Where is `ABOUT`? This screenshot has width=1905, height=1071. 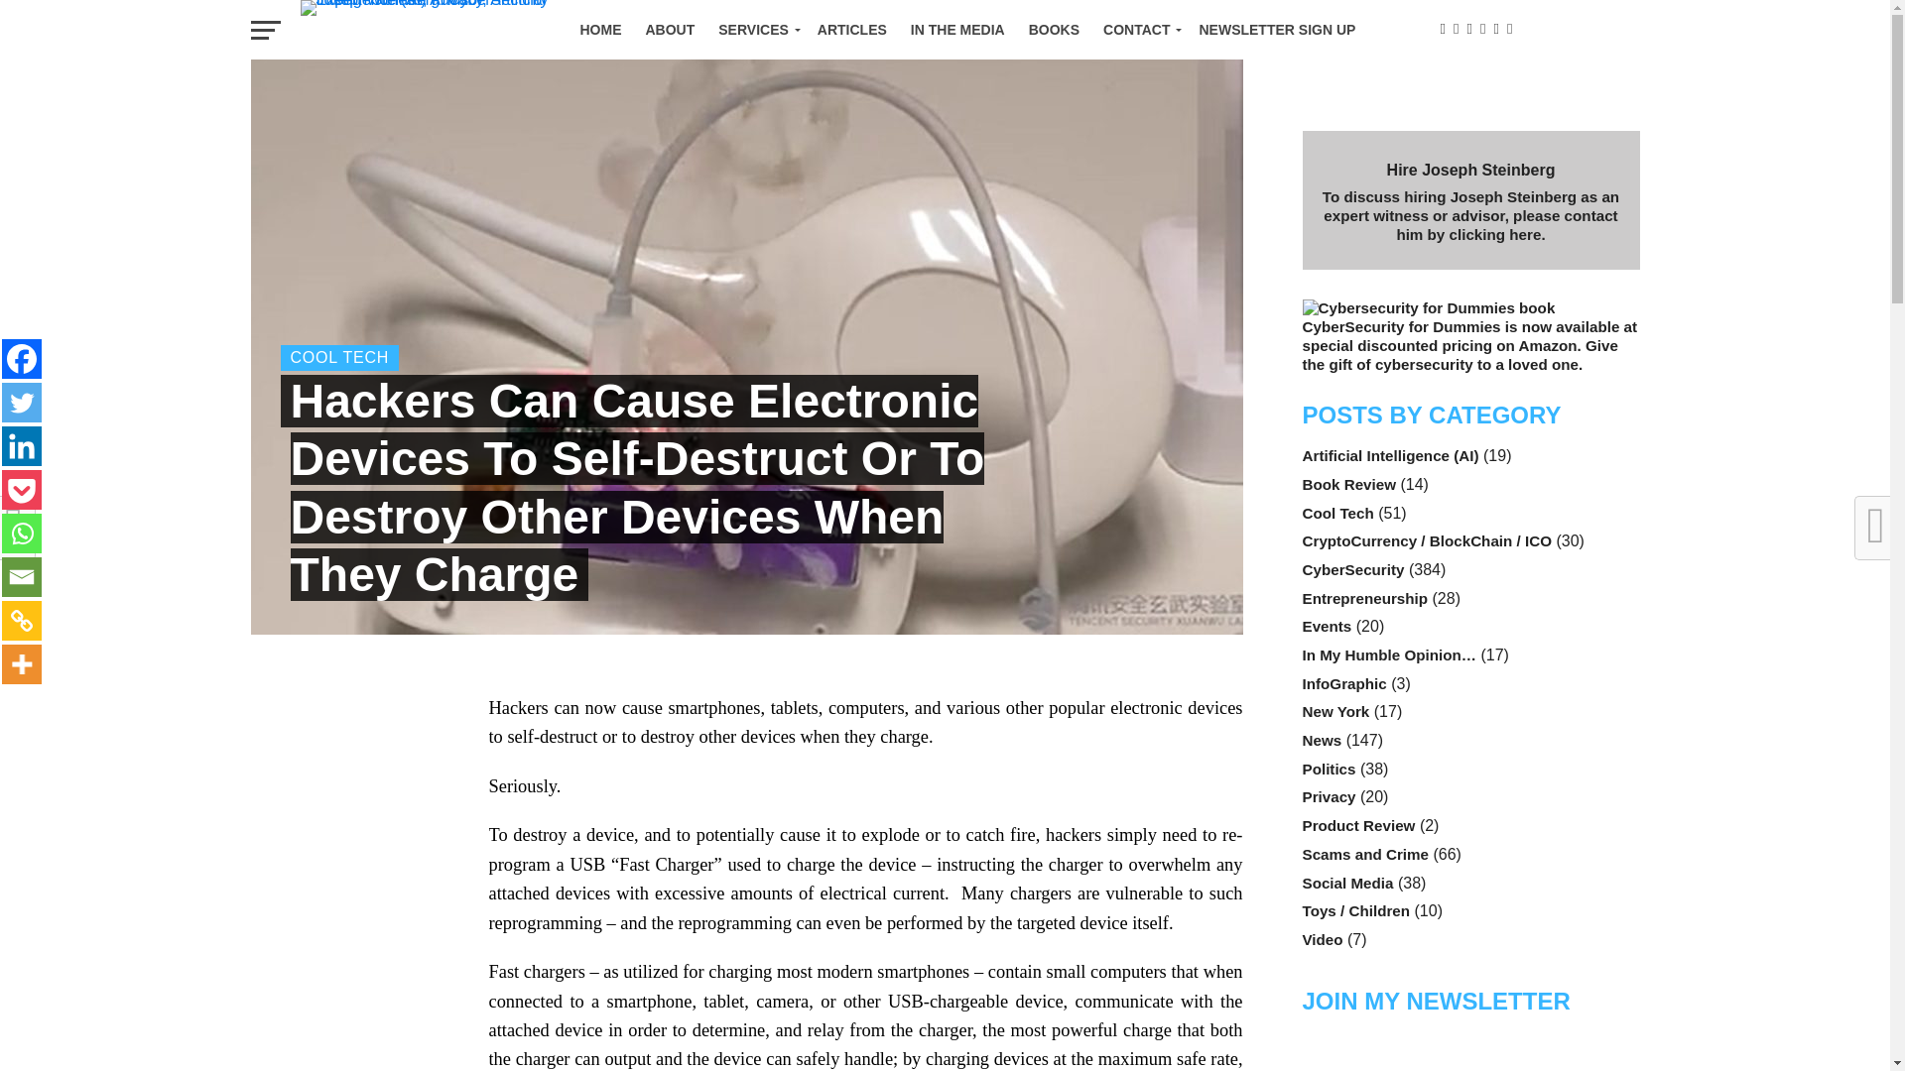 ABOUT is located at coordinates (669, 30).